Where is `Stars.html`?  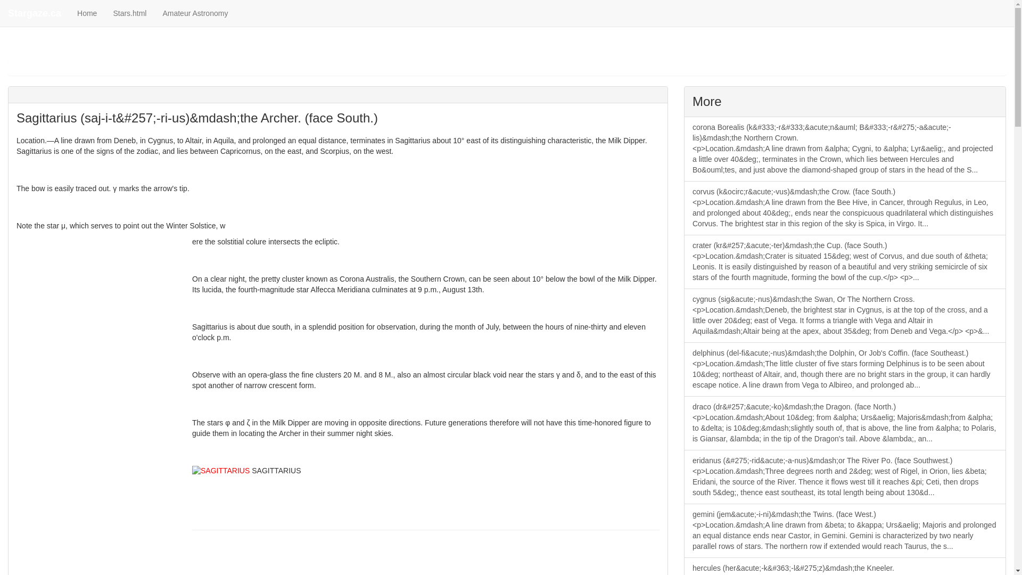 Stars.html is located at coordinates (129, 13).